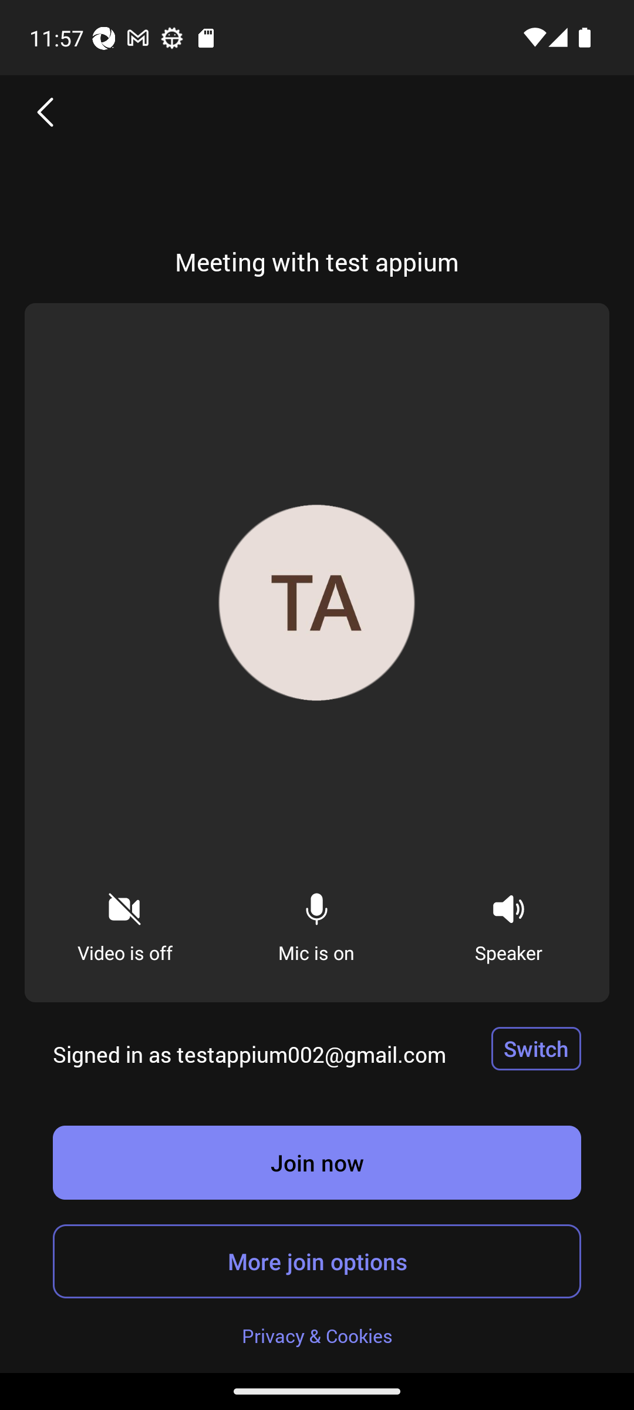 The image size is (634, 1410). I want to click on Switch, so click(537, 1048).